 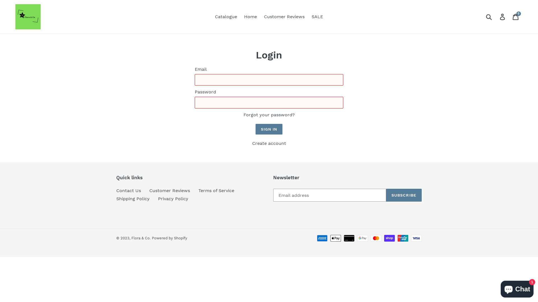 What do you see at coordinates (251, 17) in the screenshot?
I see `Home` at bounding box center [251, 17].